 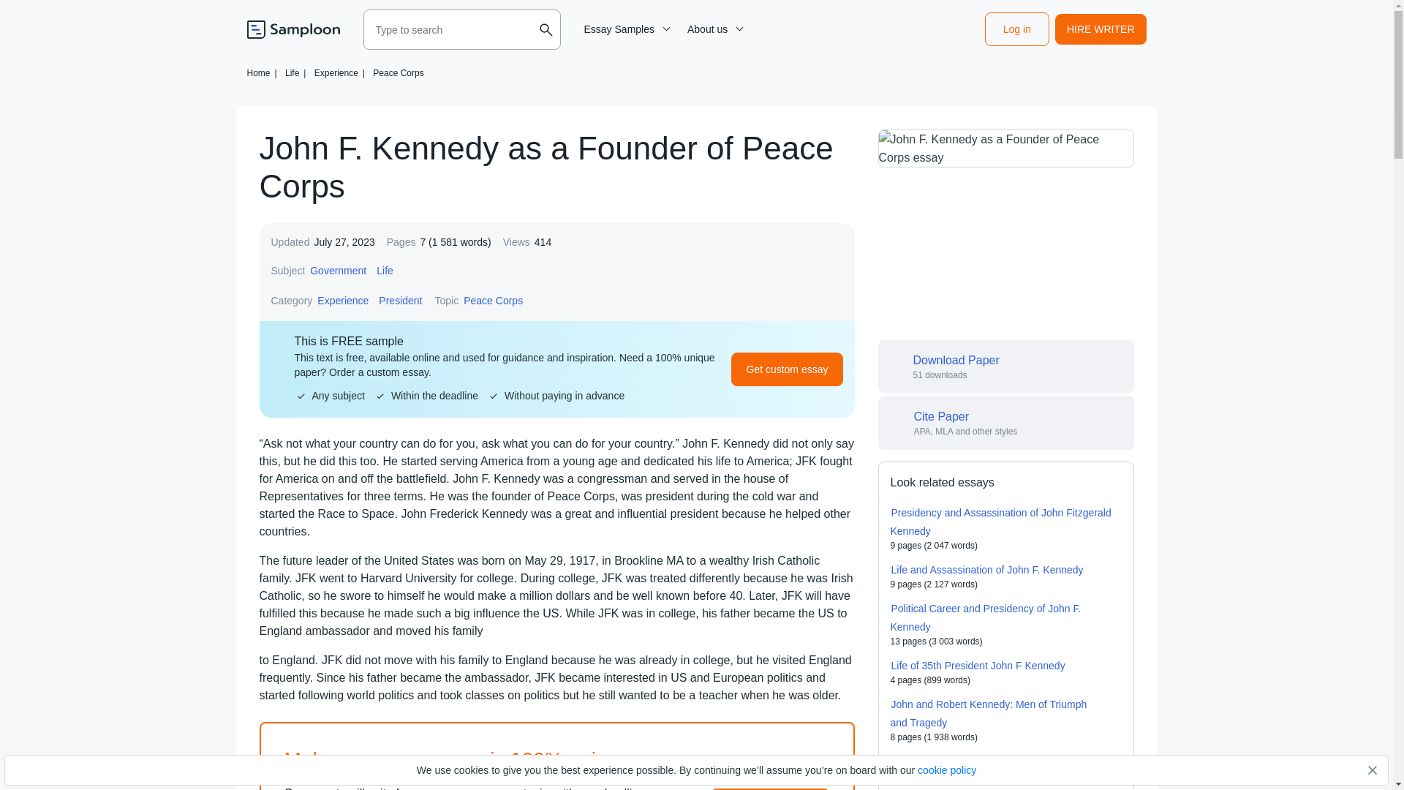 What do you see at coordinates (338, 271) in the screenshot?
I see `Government` at bounding box center [338, 271].